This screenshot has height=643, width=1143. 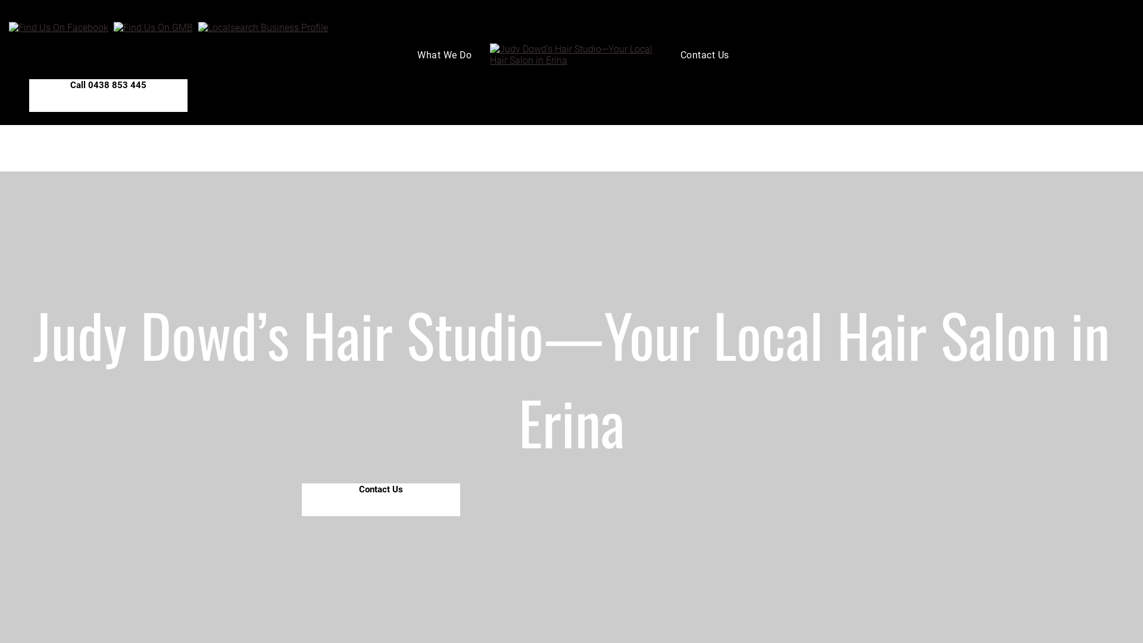 I want to click on Contact Us, so click(x=381, y=500).